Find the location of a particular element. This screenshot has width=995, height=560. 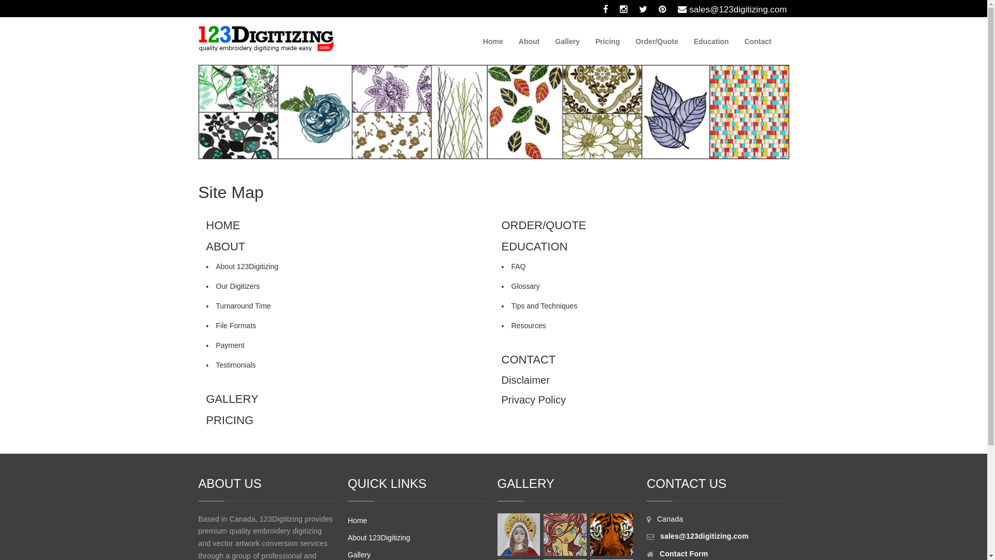

Disclaimer is located at coordinates (525, 380).